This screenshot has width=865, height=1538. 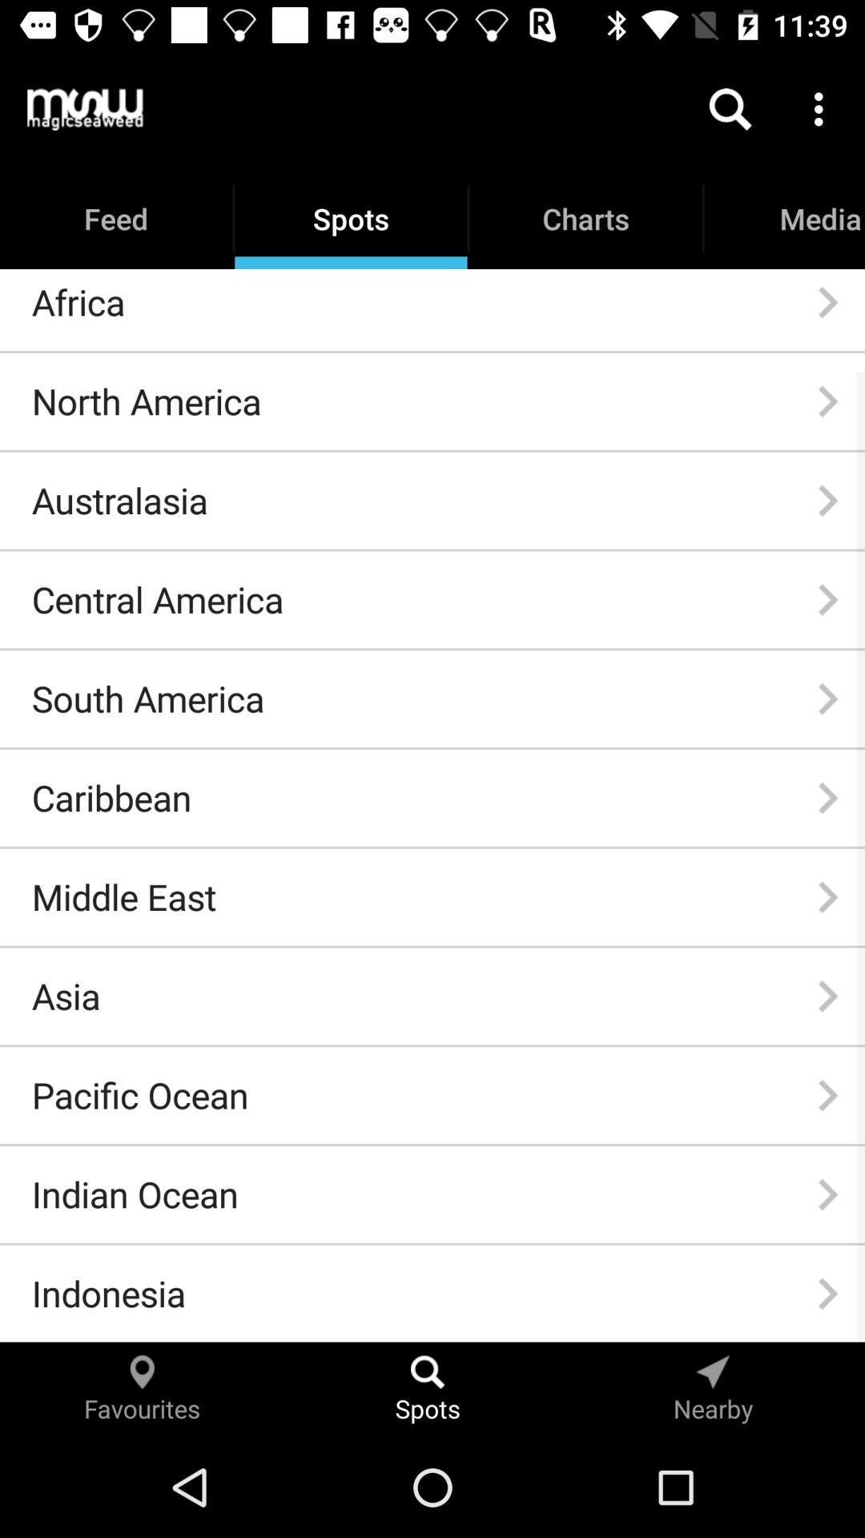 I want to click on press the icon below feed icon, so click(x=78, y=302).